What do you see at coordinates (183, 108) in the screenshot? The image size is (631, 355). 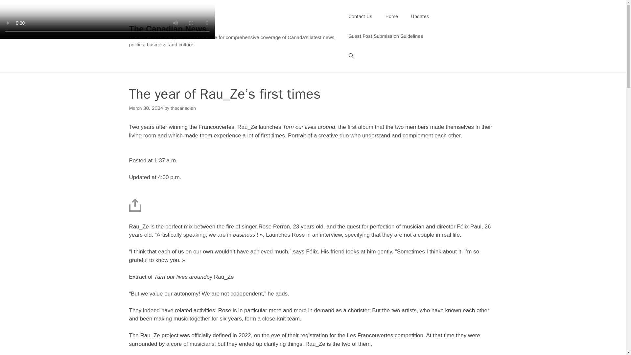 I see `View all posts by thecanadian` at bounding box center [183, 108].